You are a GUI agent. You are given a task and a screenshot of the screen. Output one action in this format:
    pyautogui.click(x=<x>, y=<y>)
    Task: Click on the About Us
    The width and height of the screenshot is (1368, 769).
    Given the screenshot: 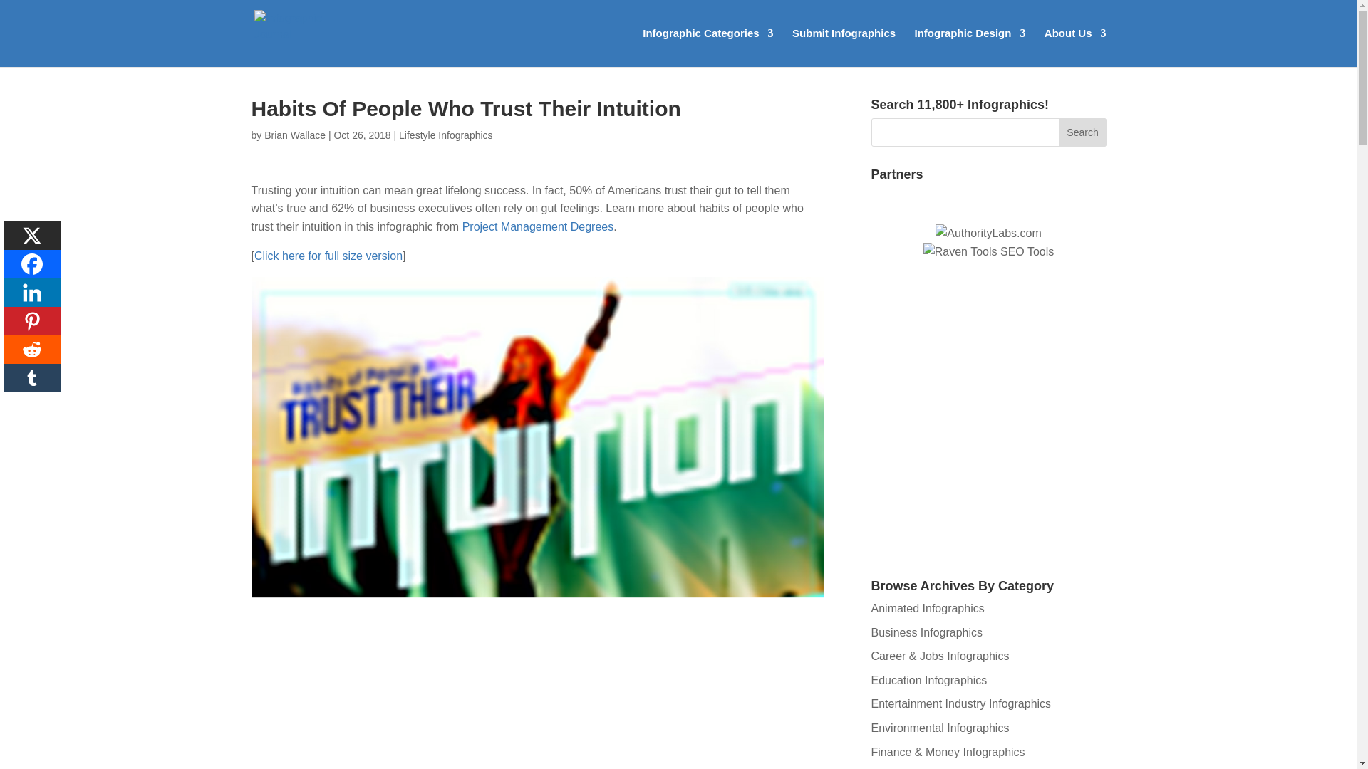 What is the action you would take?
    pyautogui.click(x=1076, y=47)
    